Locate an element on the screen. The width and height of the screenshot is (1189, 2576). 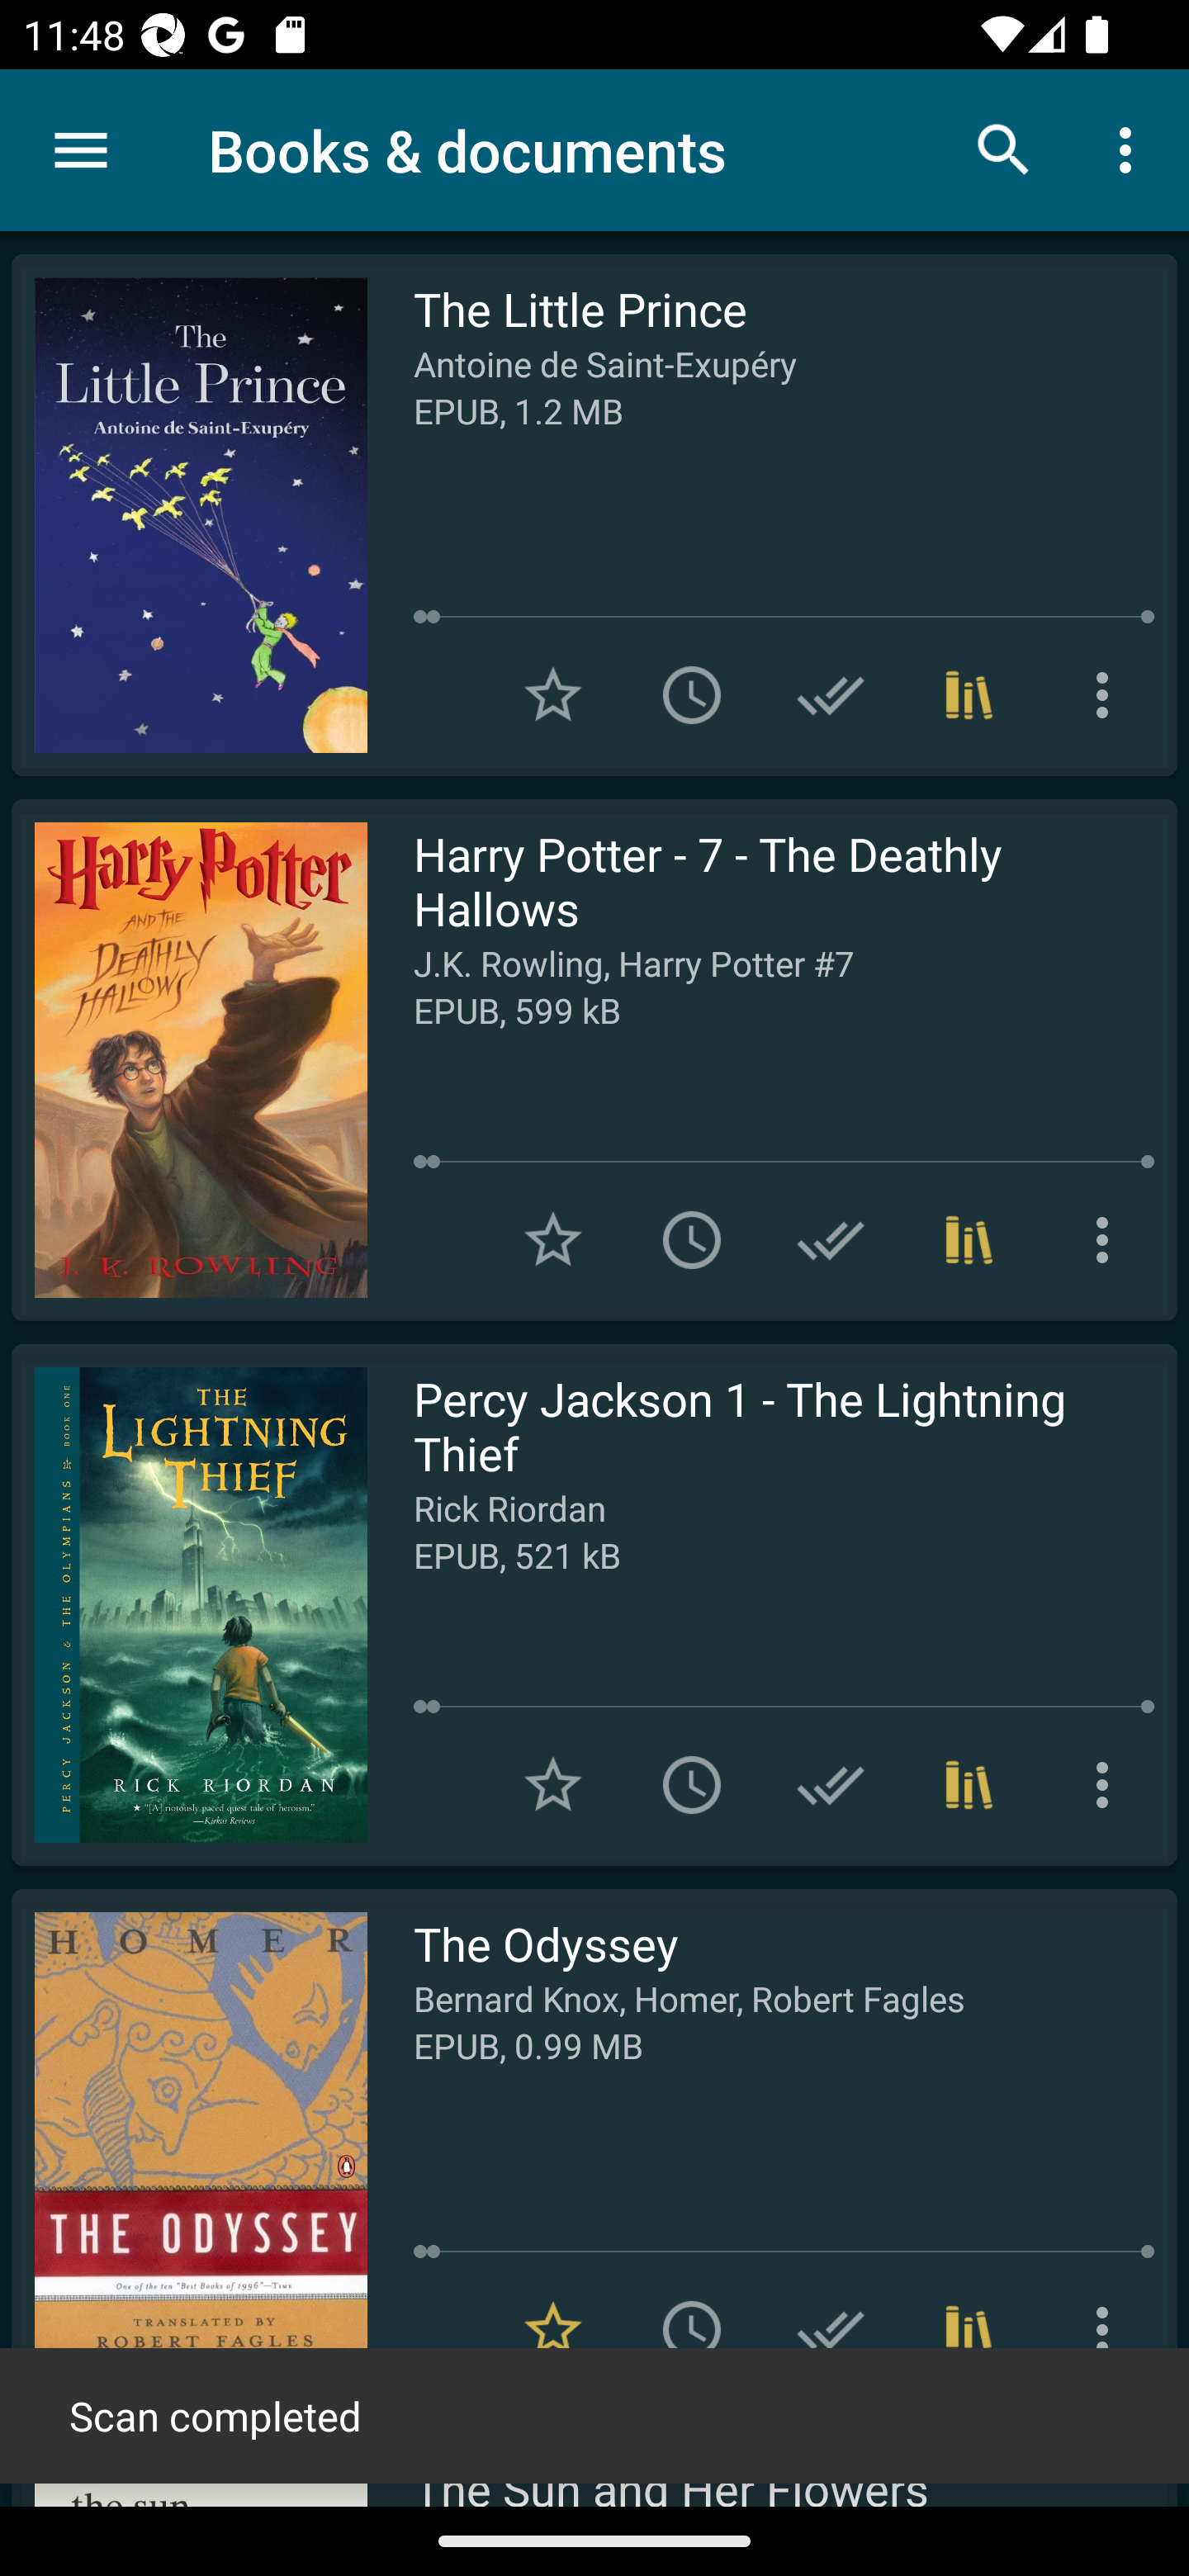
Add to Favorites is located at coordinates (553, 1238).